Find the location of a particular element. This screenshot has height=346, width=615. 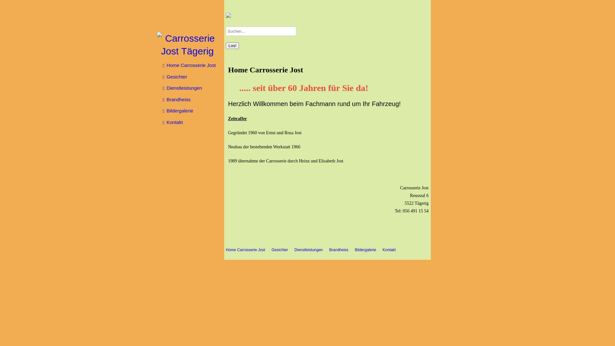

Gesichter is located at coordinates (190, 77).